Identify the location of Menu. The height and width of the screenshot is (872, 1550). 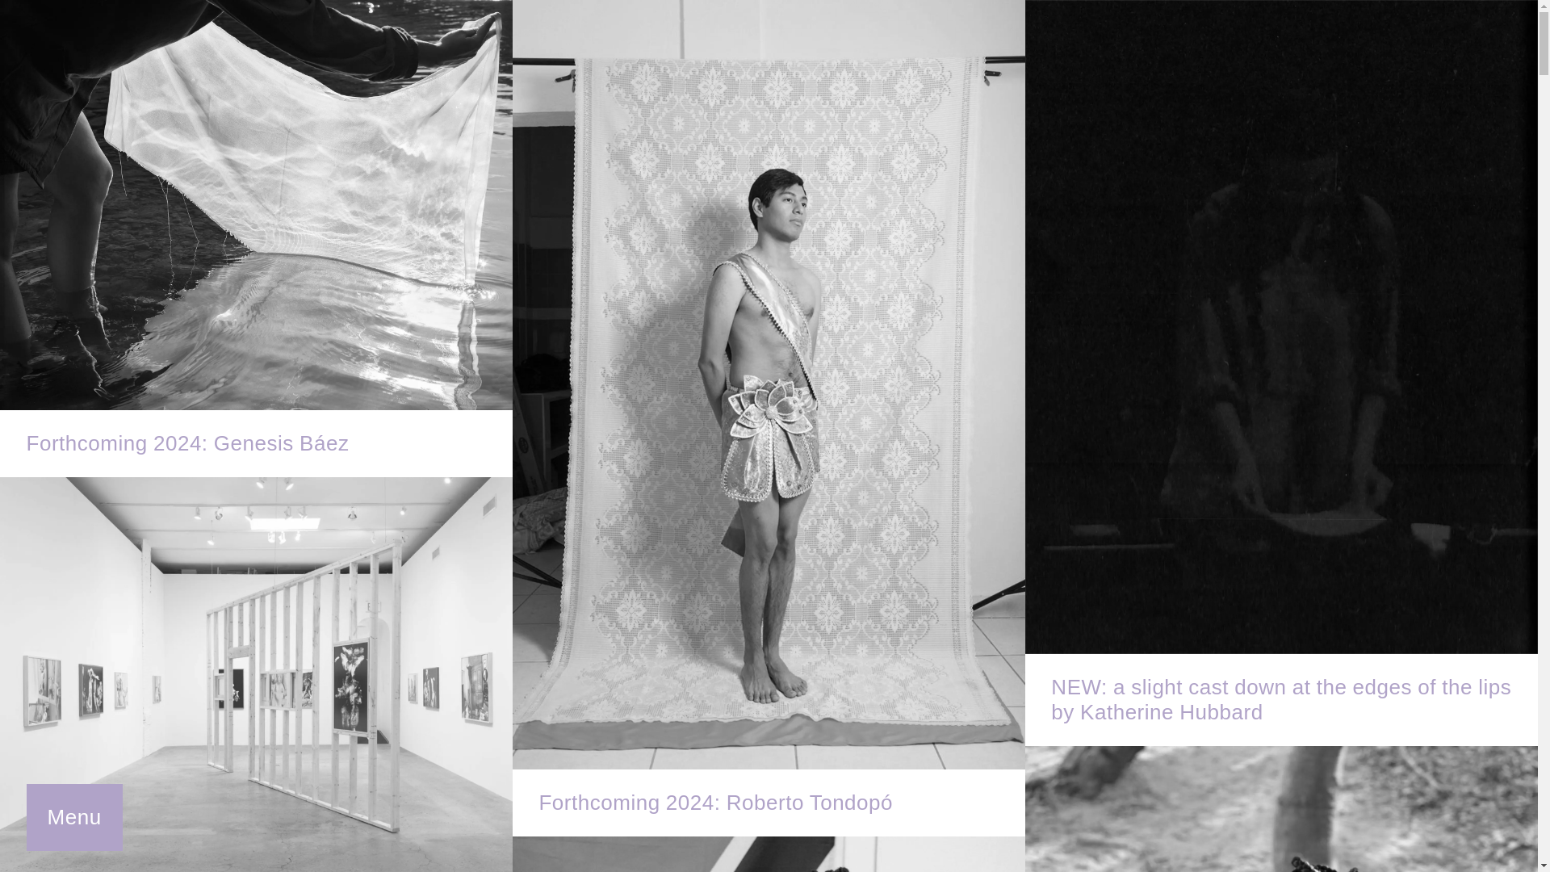
(74, 817).